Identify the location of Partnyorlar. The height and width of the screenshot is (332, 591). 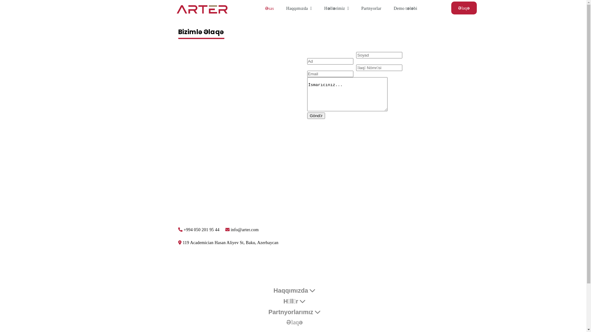
(371, 9).